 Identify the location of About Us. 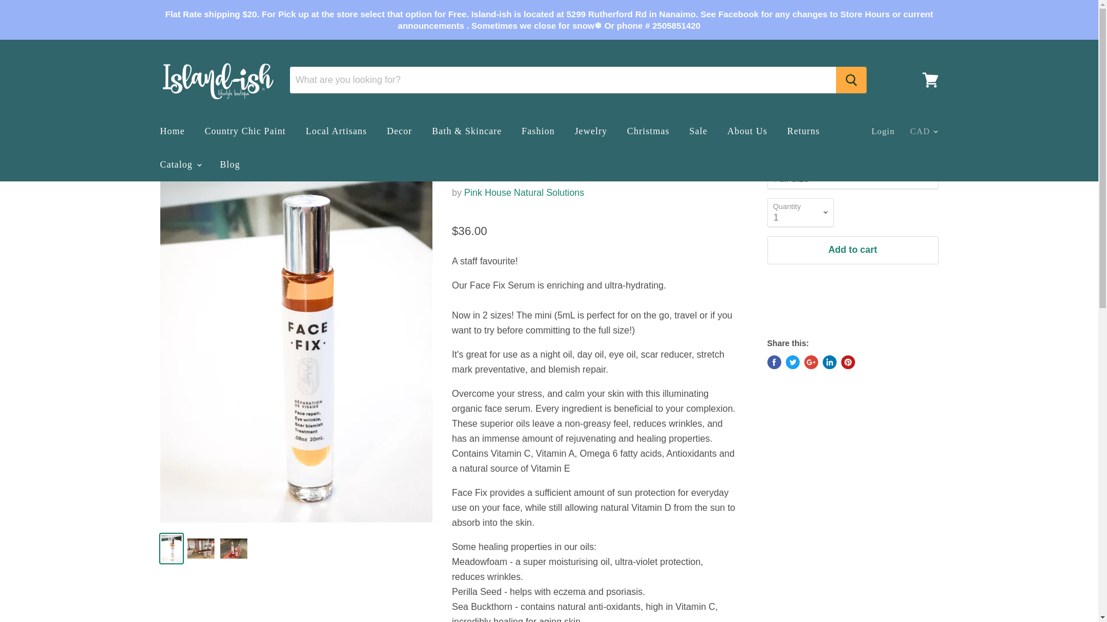
(747, 131).